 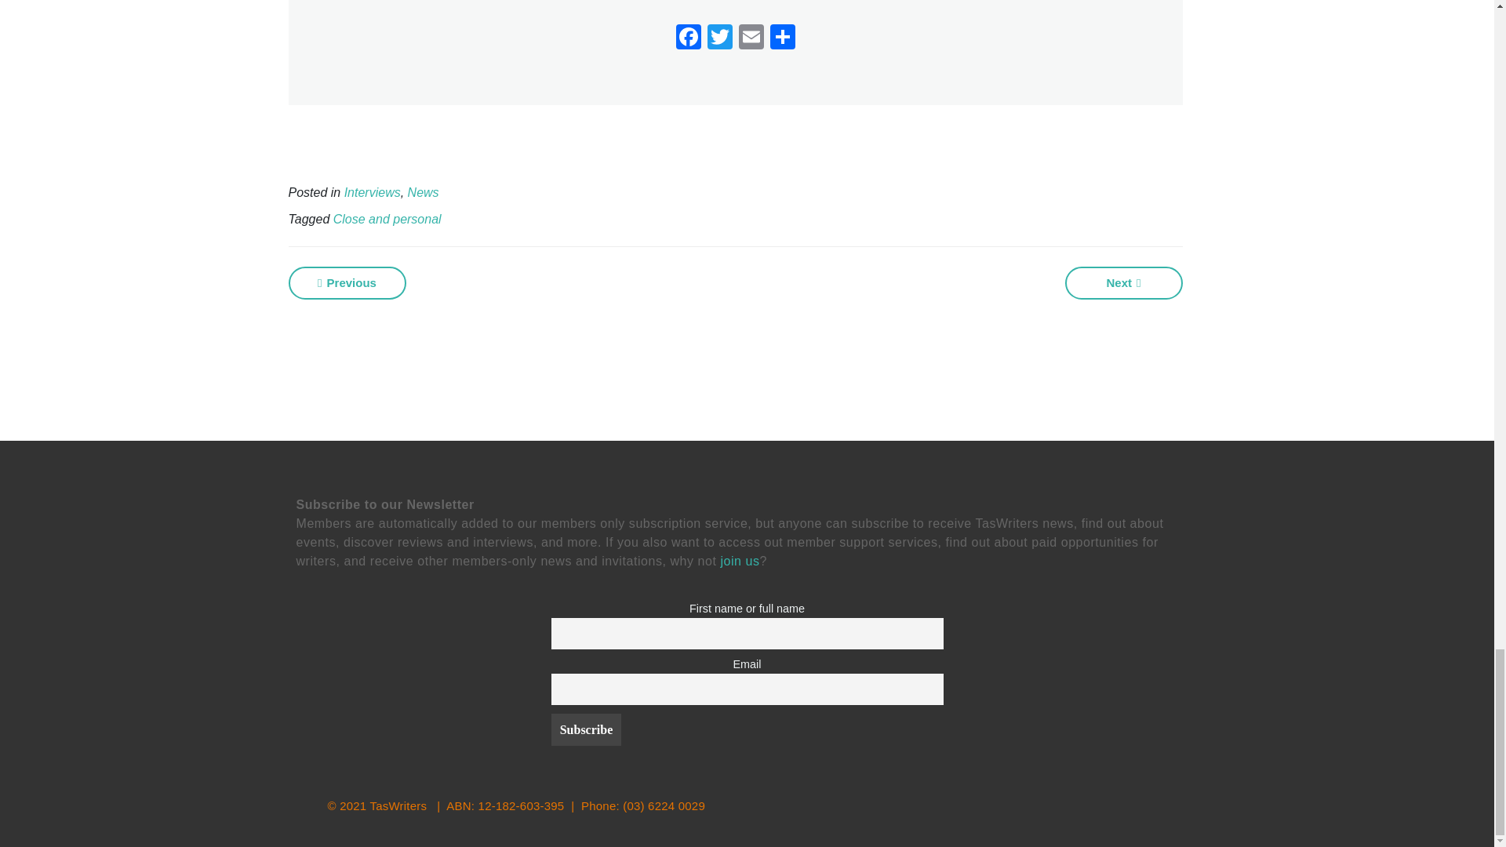 I want to click on Close and personal, so click(x=387, y=220).